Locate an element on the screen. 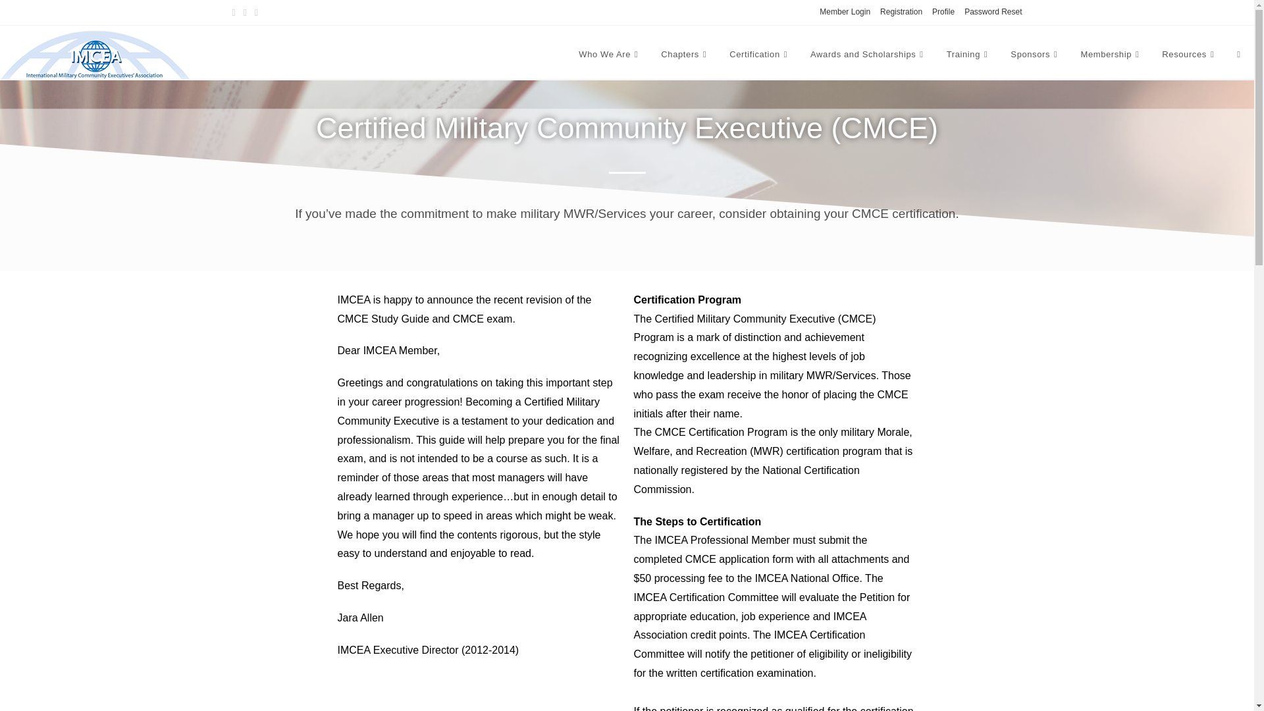 The width and height of the screenshot is (1264, 711). Who We Are is located at coordinates (610, 54).